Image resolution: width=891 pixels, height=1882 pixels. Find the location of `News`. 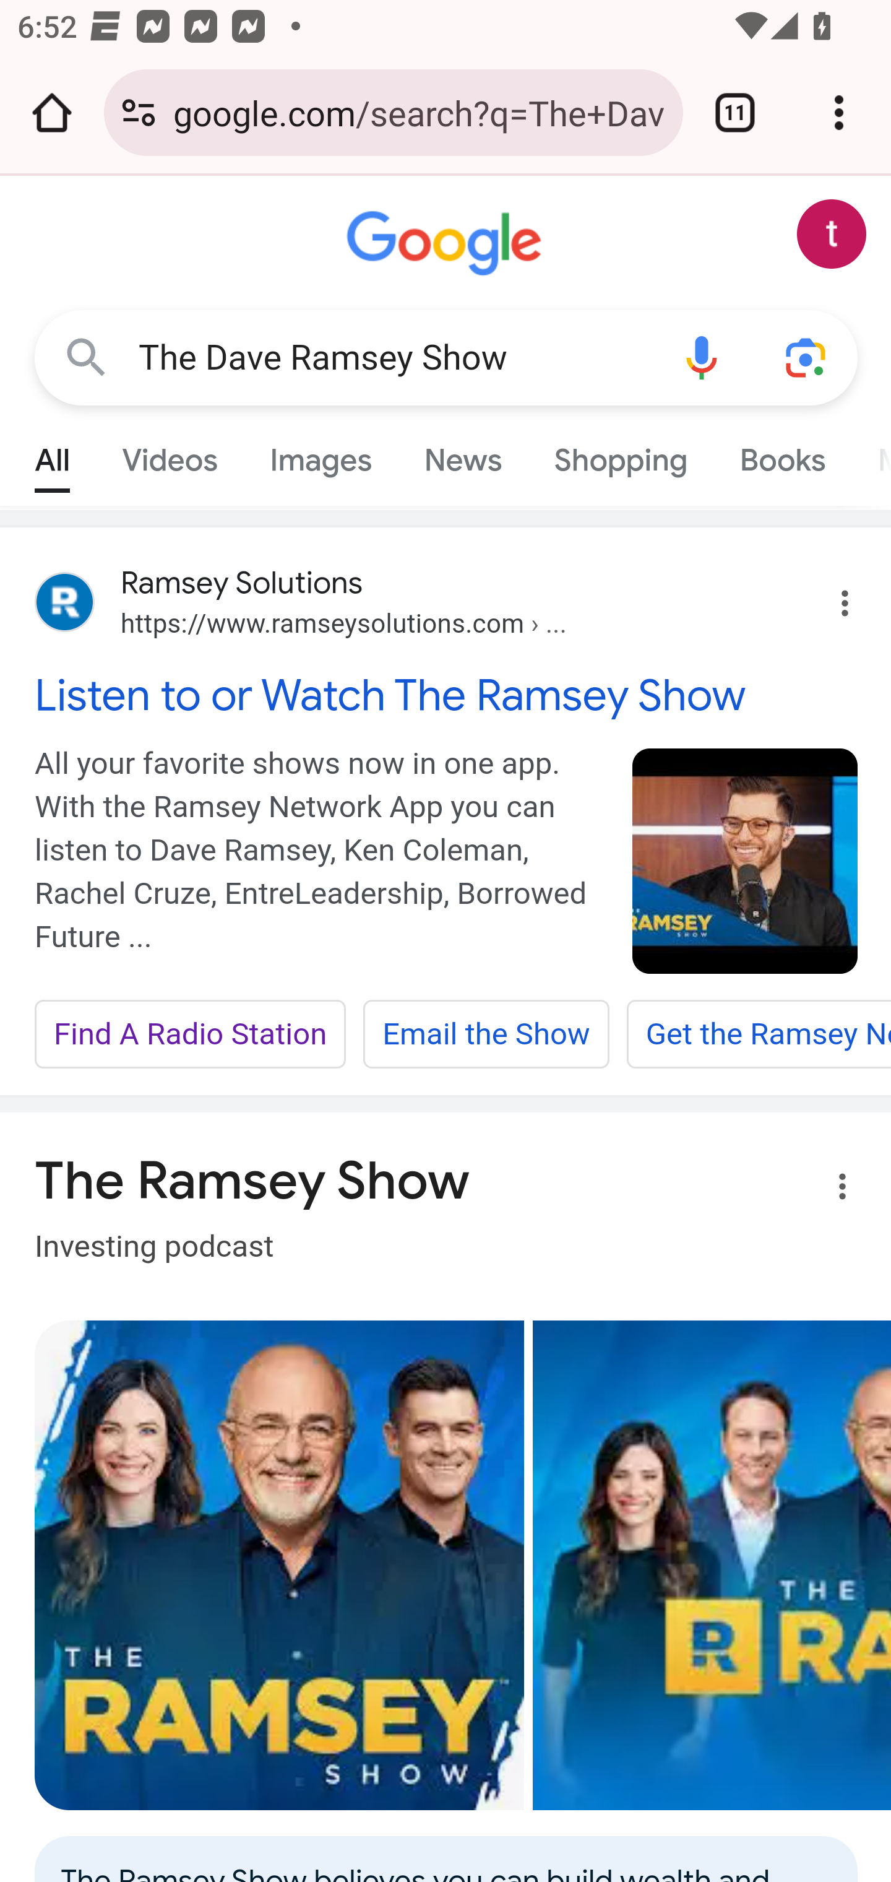

News is located at coordinates (463, 454).